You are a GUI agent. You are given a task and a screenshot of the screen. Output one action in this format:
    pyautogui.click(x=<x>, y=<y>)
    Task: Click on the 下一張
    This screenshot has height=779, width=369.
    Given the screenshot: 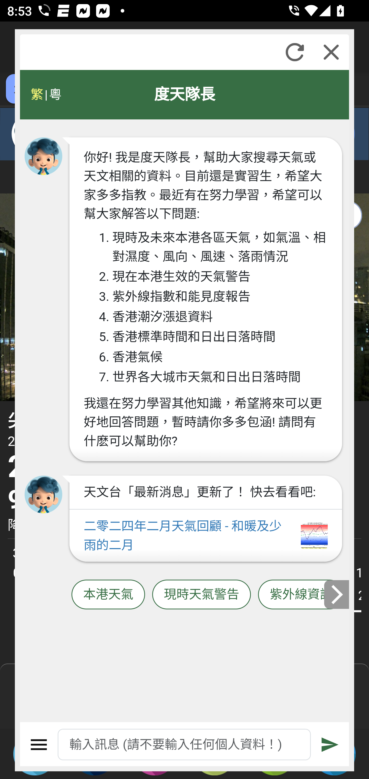 What is the action you would take?
    pyautogui.click(x=337, y=594)
    